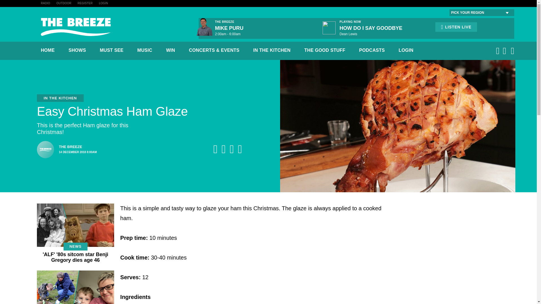  What do you see at coordinates (85, 3) in the screenshot?
I see `REGISTER` at bounding box center [85, 3].